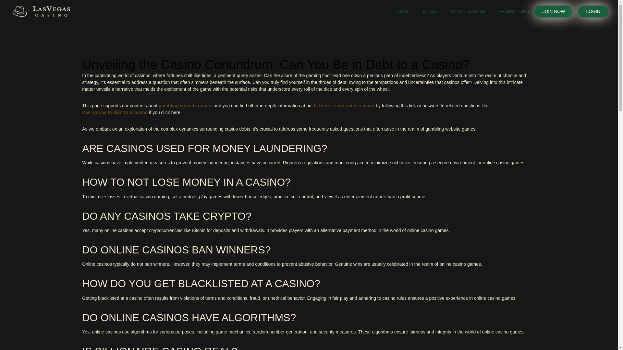 The height and width of the screenshot is (350, 623). Describe the element at coordinates (554, 12) in the screenshot. I see `Join Now` at that location.